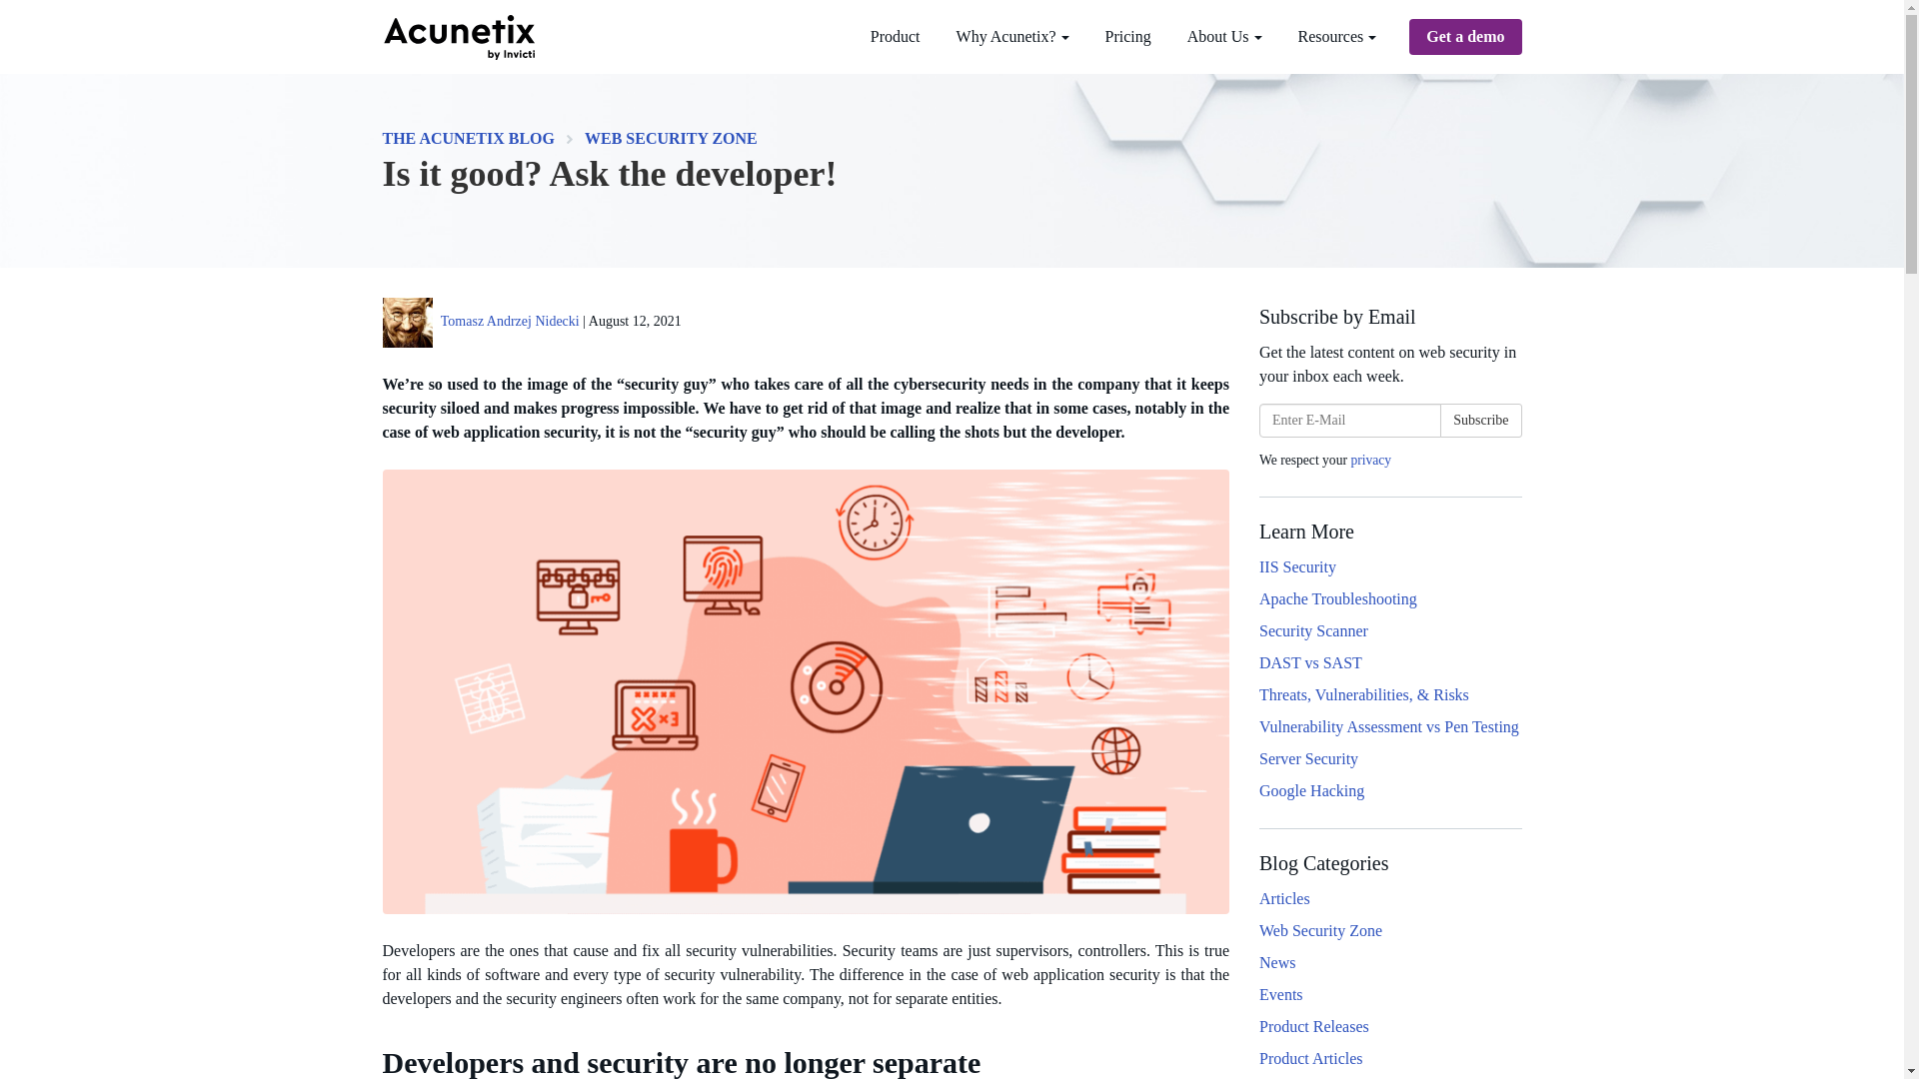  I want to click on Product, so click(895, 37).